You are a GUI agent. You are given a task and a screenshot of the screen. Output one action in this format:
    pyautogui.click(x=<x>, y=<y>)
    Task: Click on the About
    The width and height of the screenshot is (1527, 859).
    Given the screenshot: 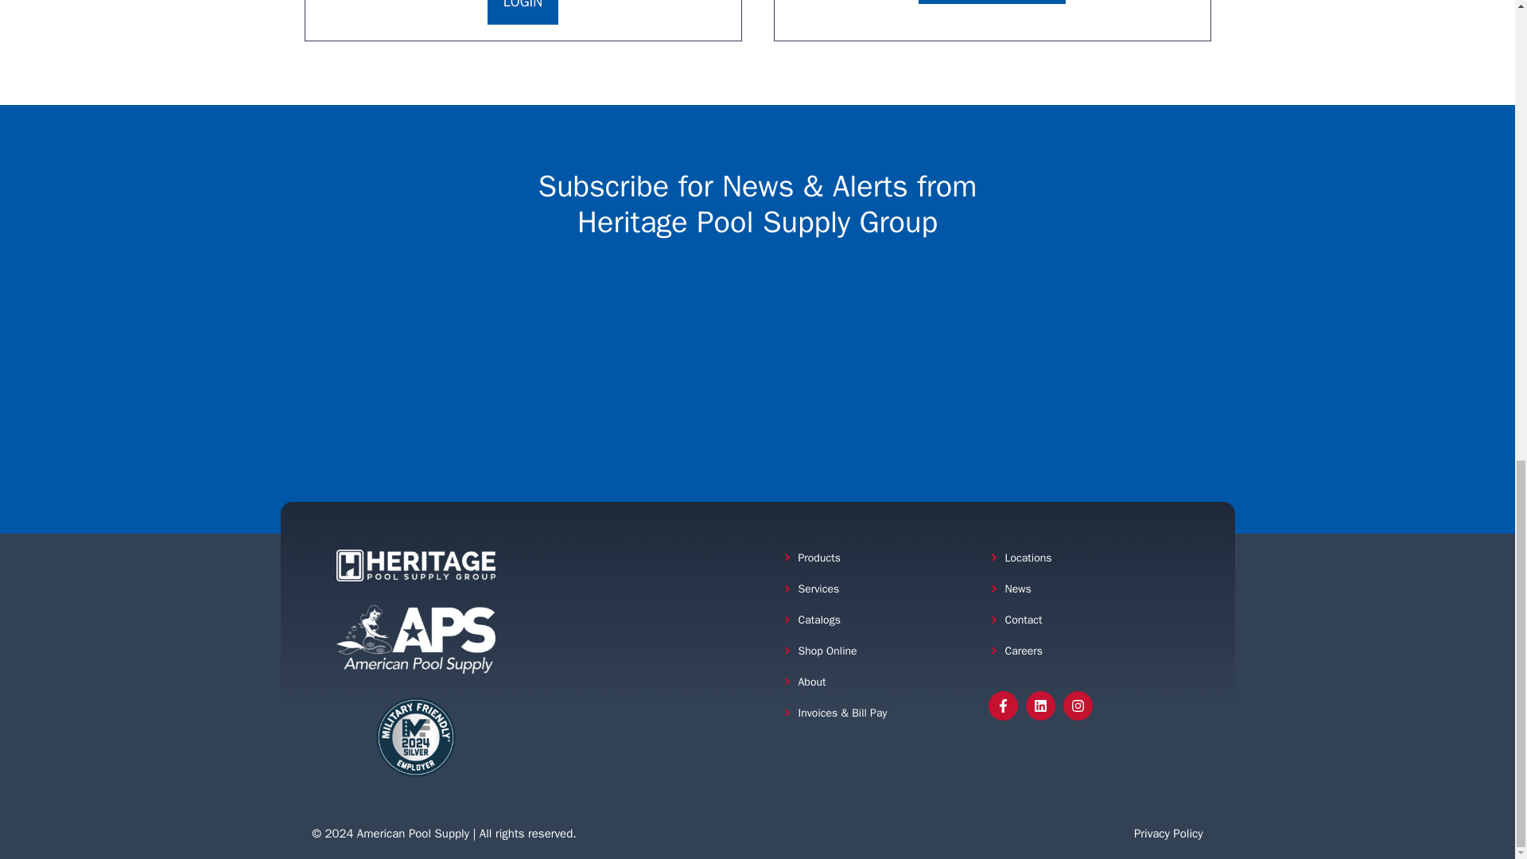 What is the action you would take?
    pyautogui.click(x=812, y=682)
    